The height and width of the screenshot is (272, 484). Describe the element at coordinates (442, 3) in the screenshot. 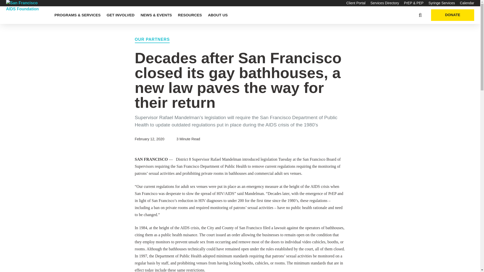

I see `Syringe Services` at that location.